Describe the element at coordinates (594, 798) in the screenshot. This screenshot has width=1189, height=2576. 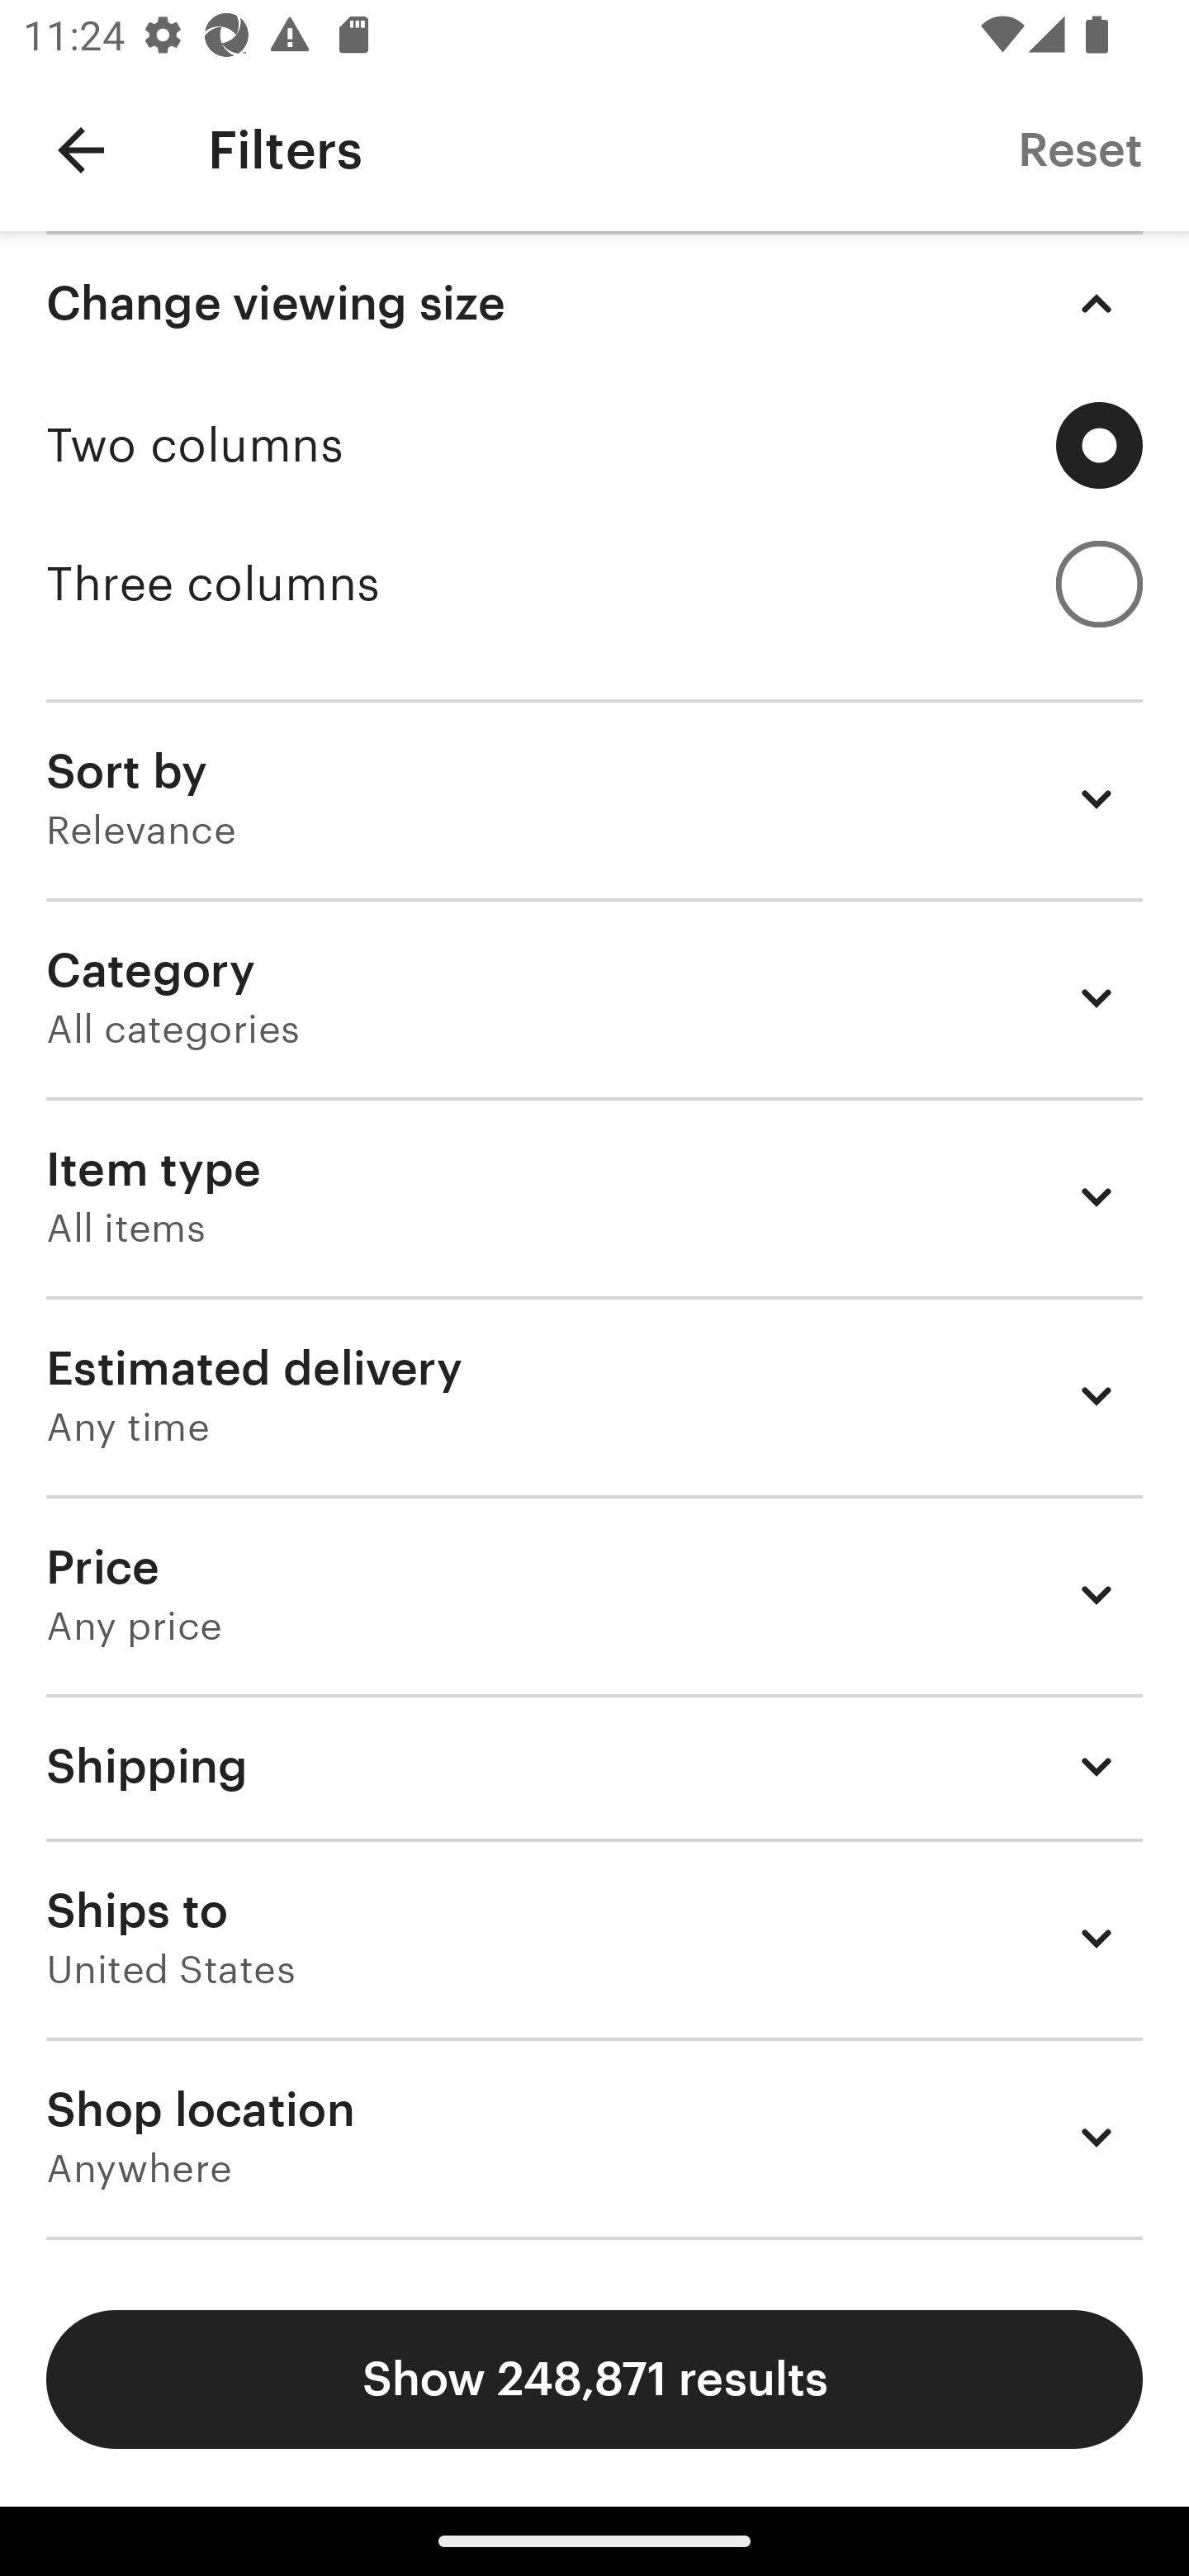
I see `Sort by Relevance` at that location.